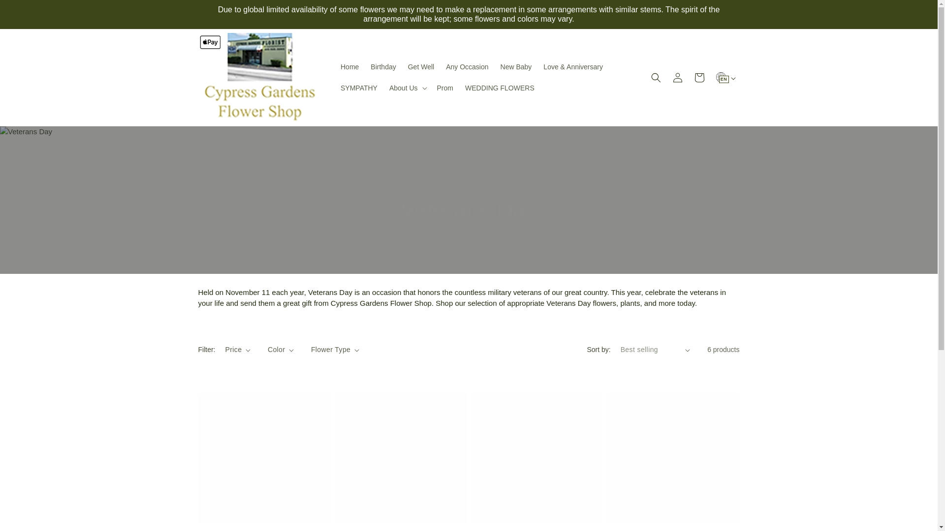 This screenshot has height=531, width=945. What do you see at coordinates (722, 73) in the screenshot?
I see `EN` at bounding box center [722, 73].